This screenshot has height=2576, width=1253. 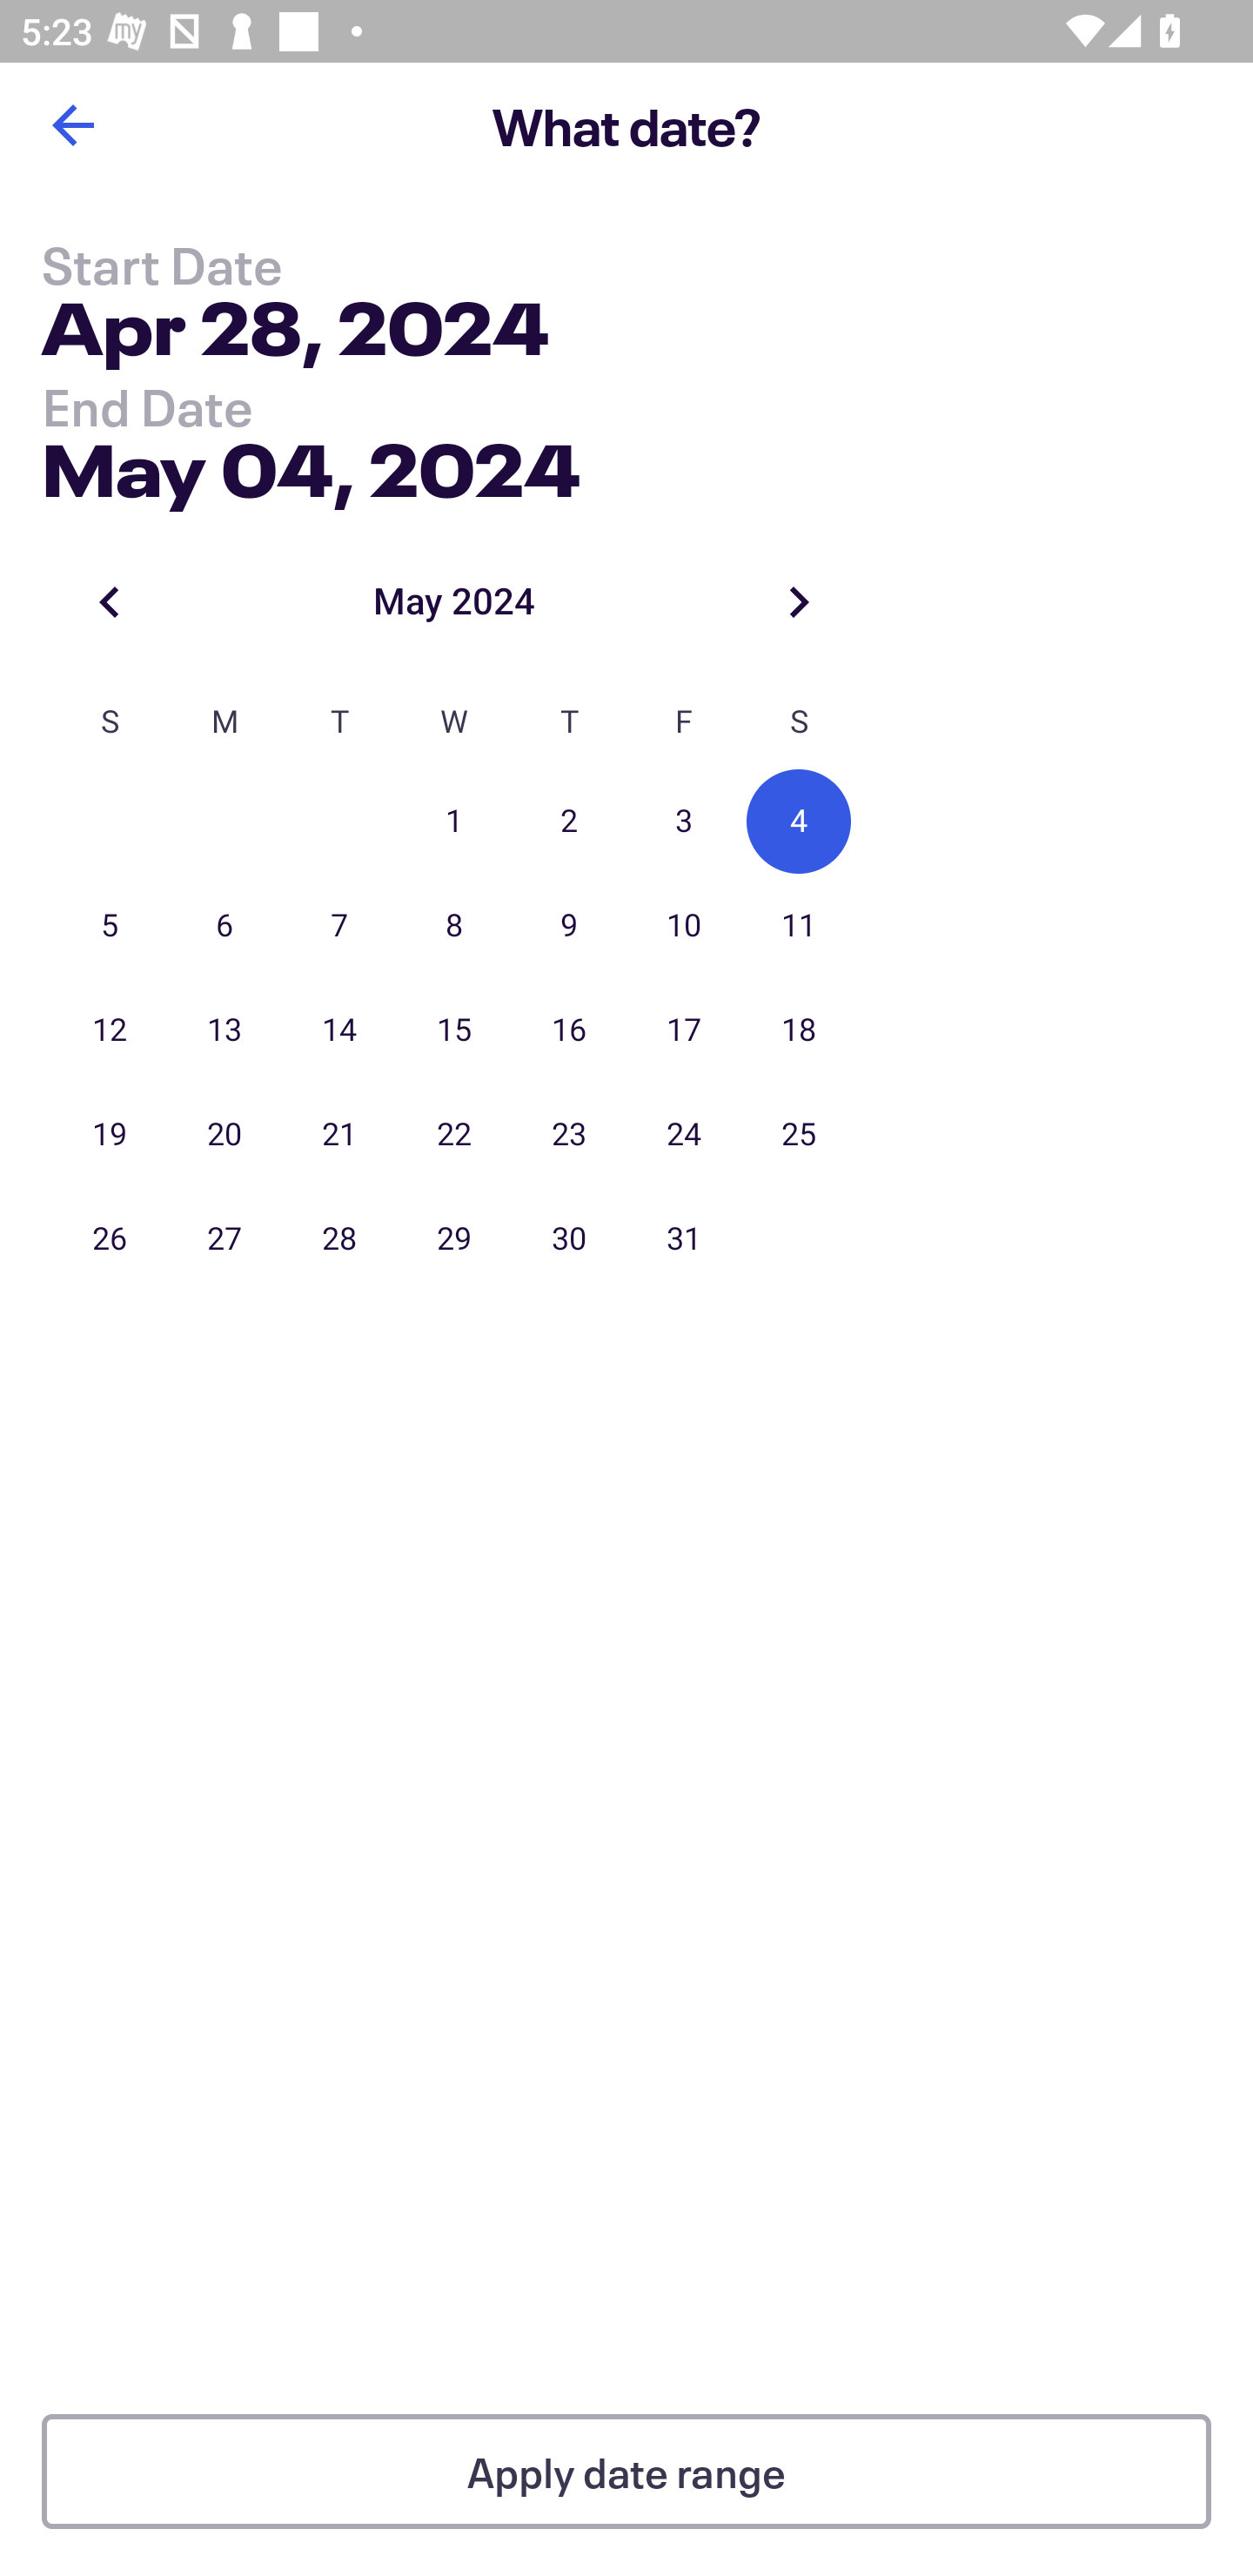 I want to click on 15 15 May 2024, so click(x=454, y=1030).